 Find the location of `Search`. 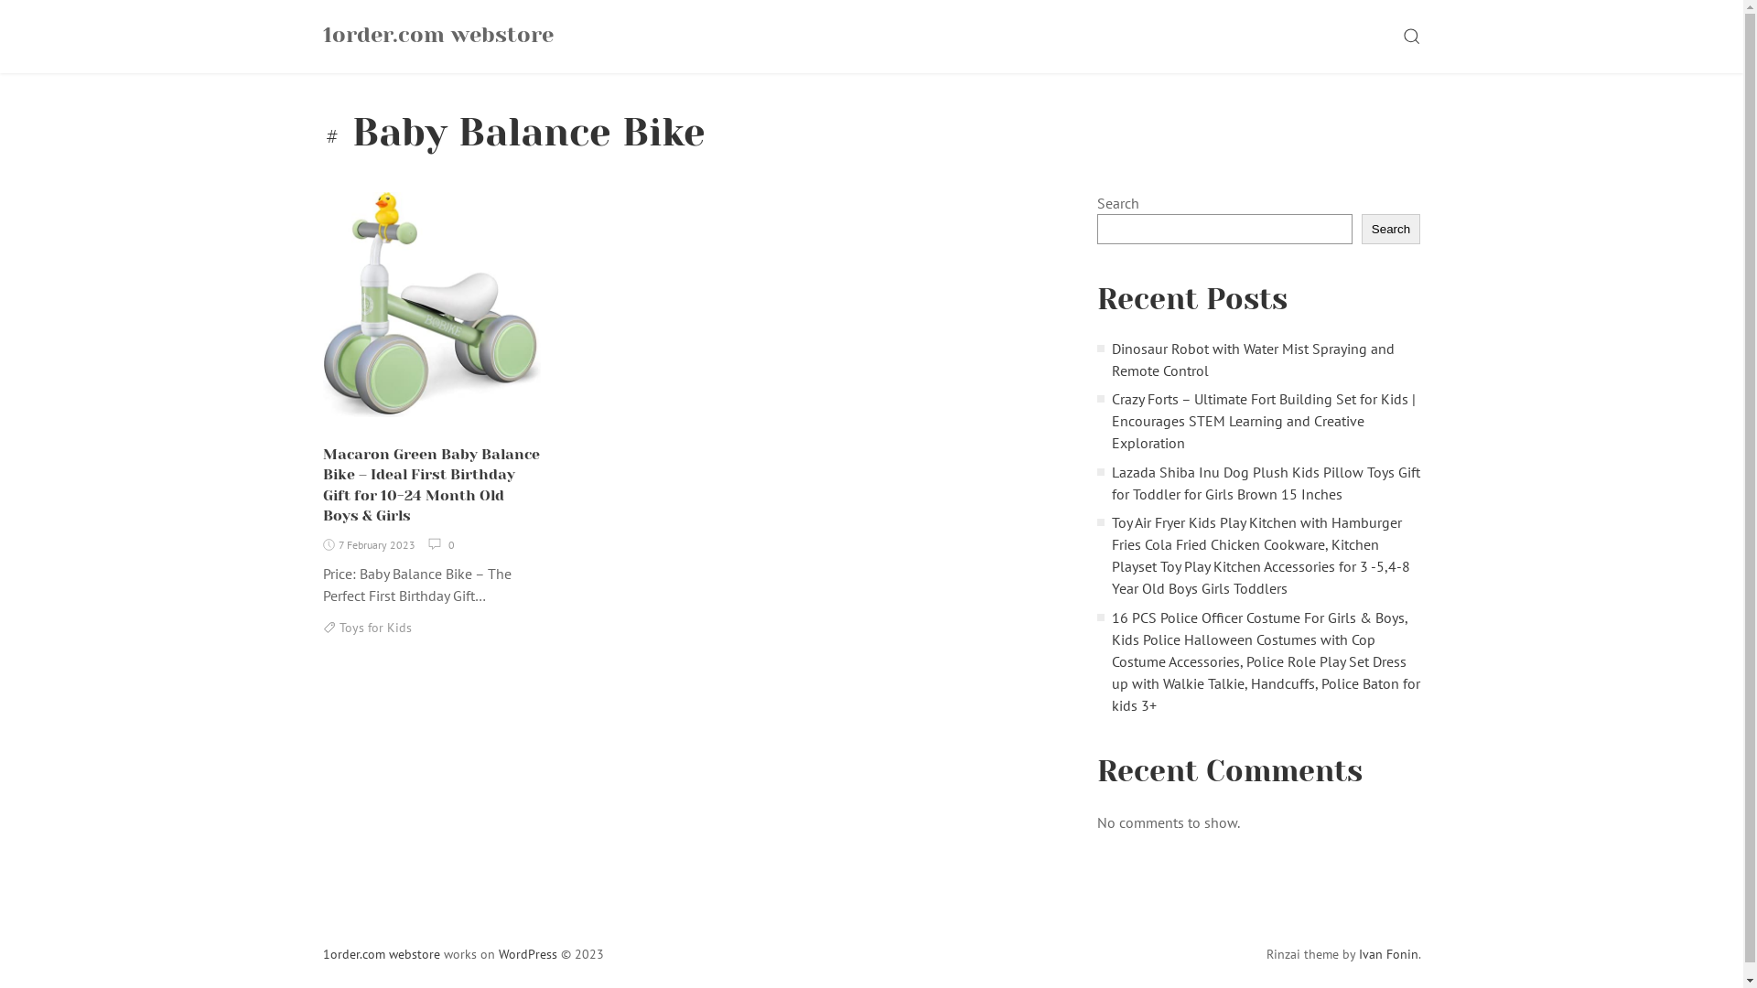

Search is located at coordinates (1391, 229).